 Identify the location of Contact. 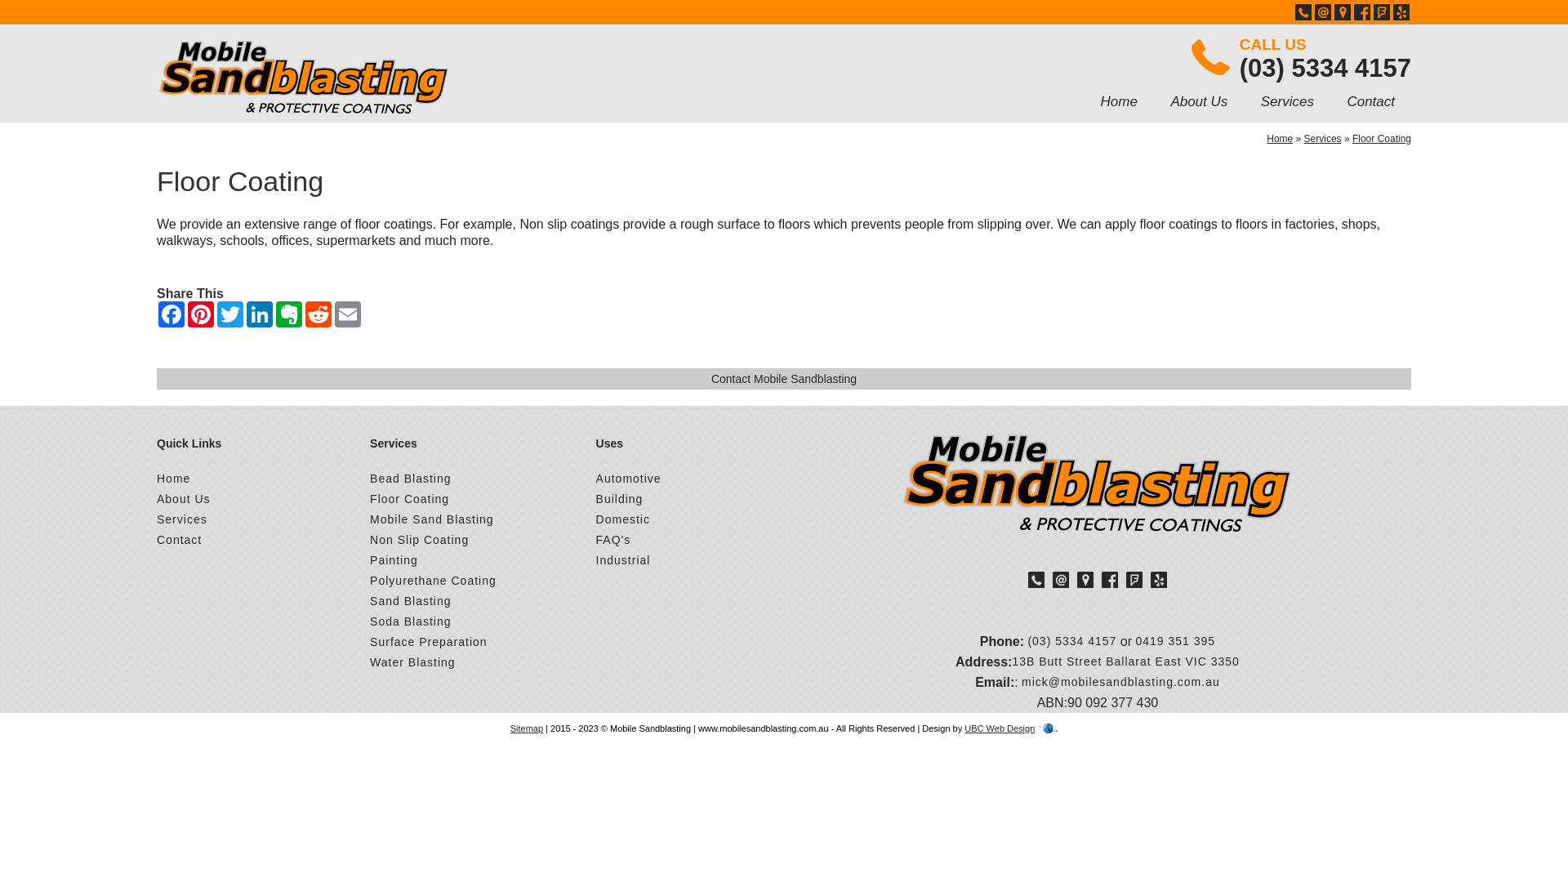
(179, 541).